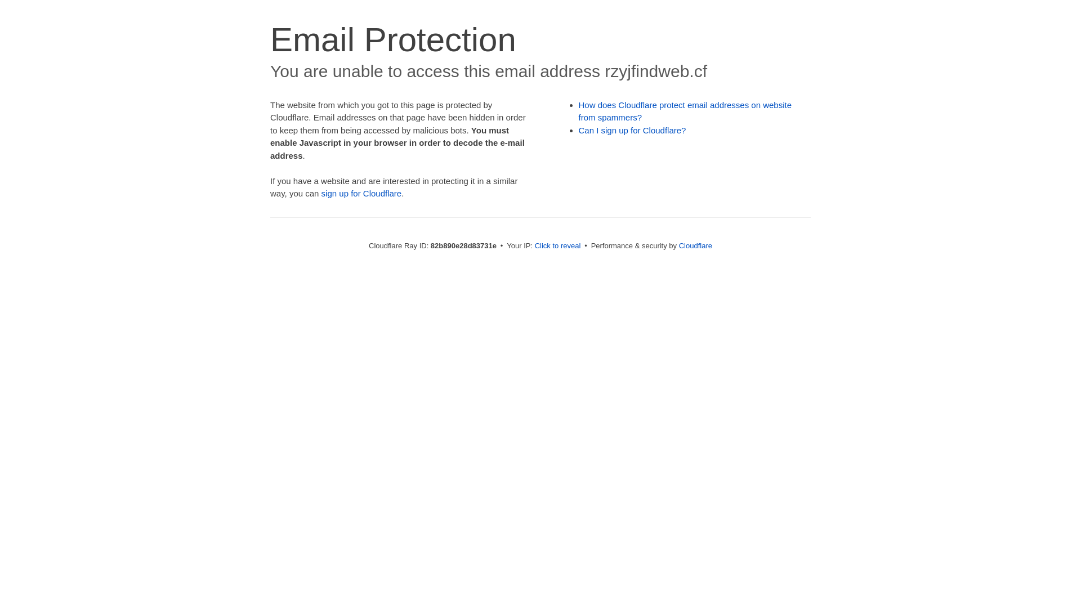 The image size is (1081, 608). What do you see at coordinates (696, 245) in the screenshot?
I see `Cloudflare` at bounding box center [696, 245].